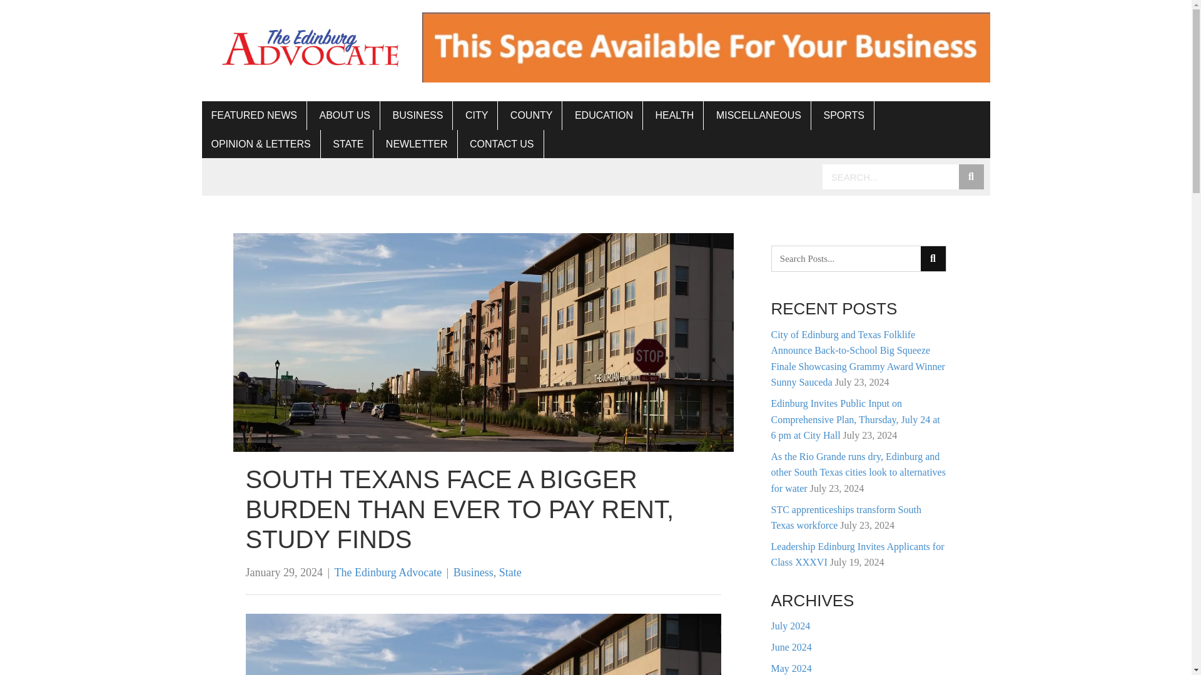 Image resolution: width=1201 pixels, height=675 pixels. What do you see at coordinates (759, 116) in the screenshot?
I see `MISCELLANEOUS` at bounding box center [759, 116].